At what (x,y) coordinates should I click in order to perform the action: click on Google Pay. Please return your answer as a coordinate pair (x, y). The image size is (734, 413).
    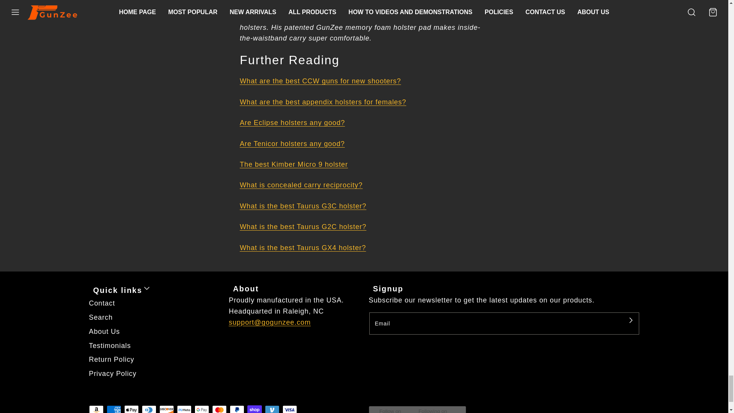
    Looking at the image, I should click on (201, 409).